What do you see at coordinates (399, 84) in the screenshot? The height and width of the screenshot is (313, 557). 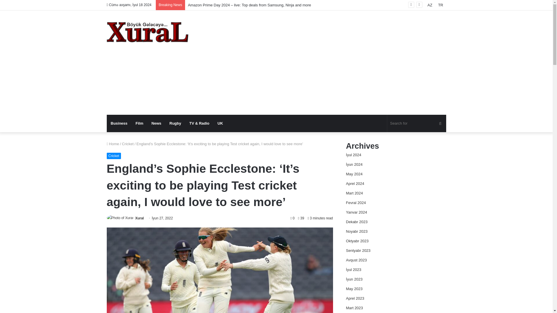 I see `YouTube video player` at bounding box center [399, 84].